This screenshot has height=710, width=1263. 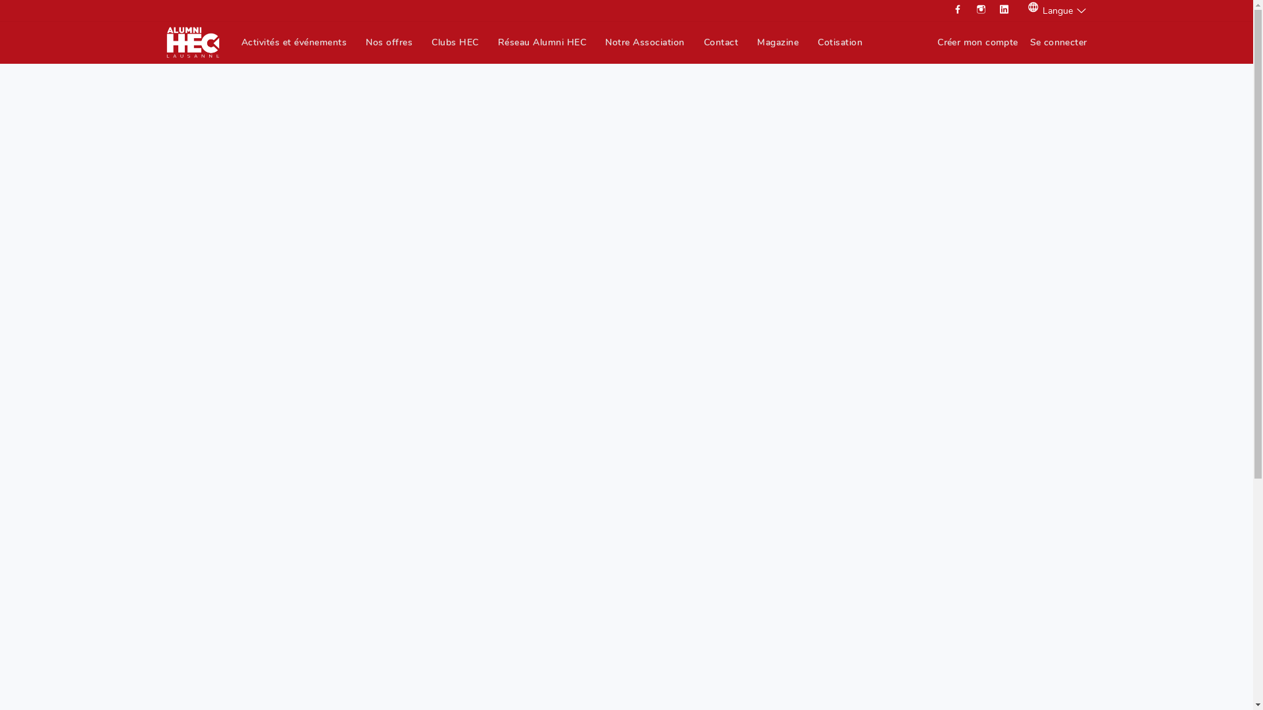 I want to click on Cotisation, so click(x=840, y=42).